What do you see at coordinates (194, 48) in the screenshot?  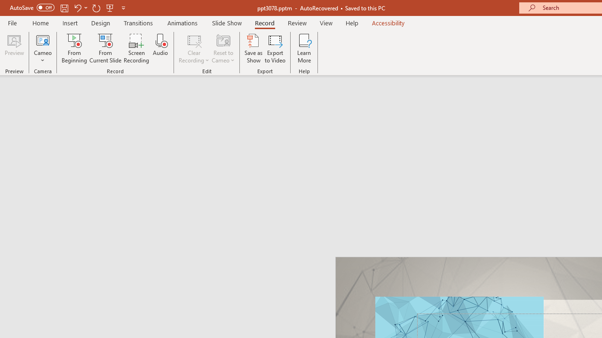 I see `Clear Recording` at bounding box center [194, 48].